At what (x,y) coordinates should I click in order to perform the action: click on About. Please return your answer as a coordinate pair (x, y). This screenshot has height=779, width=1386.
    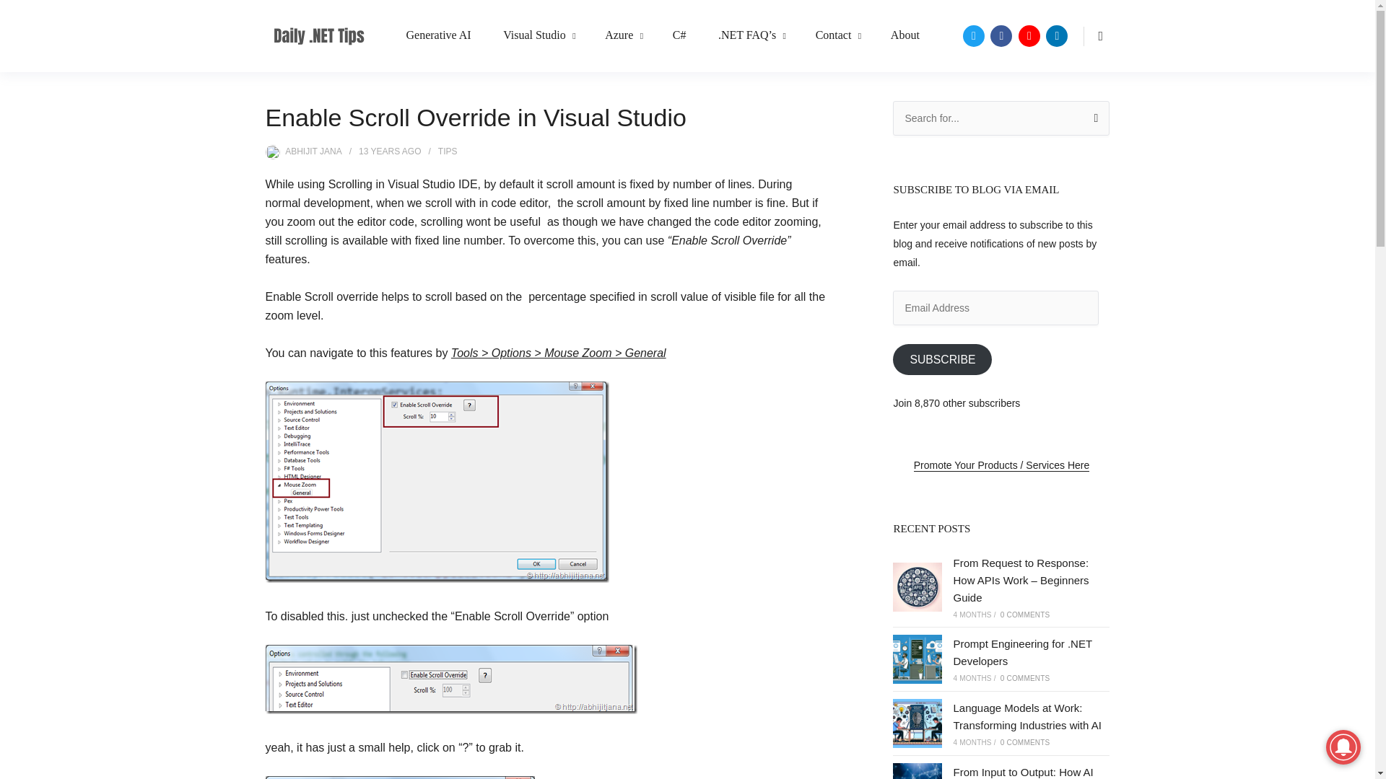
    Looking at the image, I should click on (905, 36).